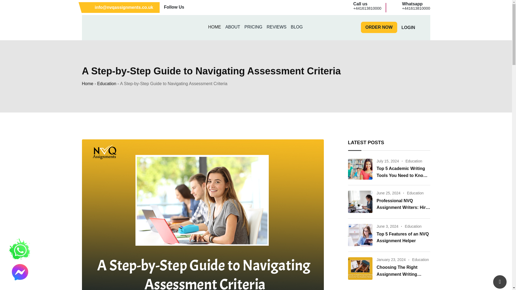  What do you see at coordinates (210, 6) in the screenshot?
I see `REVIEWS` at bounding box center [210, 6].